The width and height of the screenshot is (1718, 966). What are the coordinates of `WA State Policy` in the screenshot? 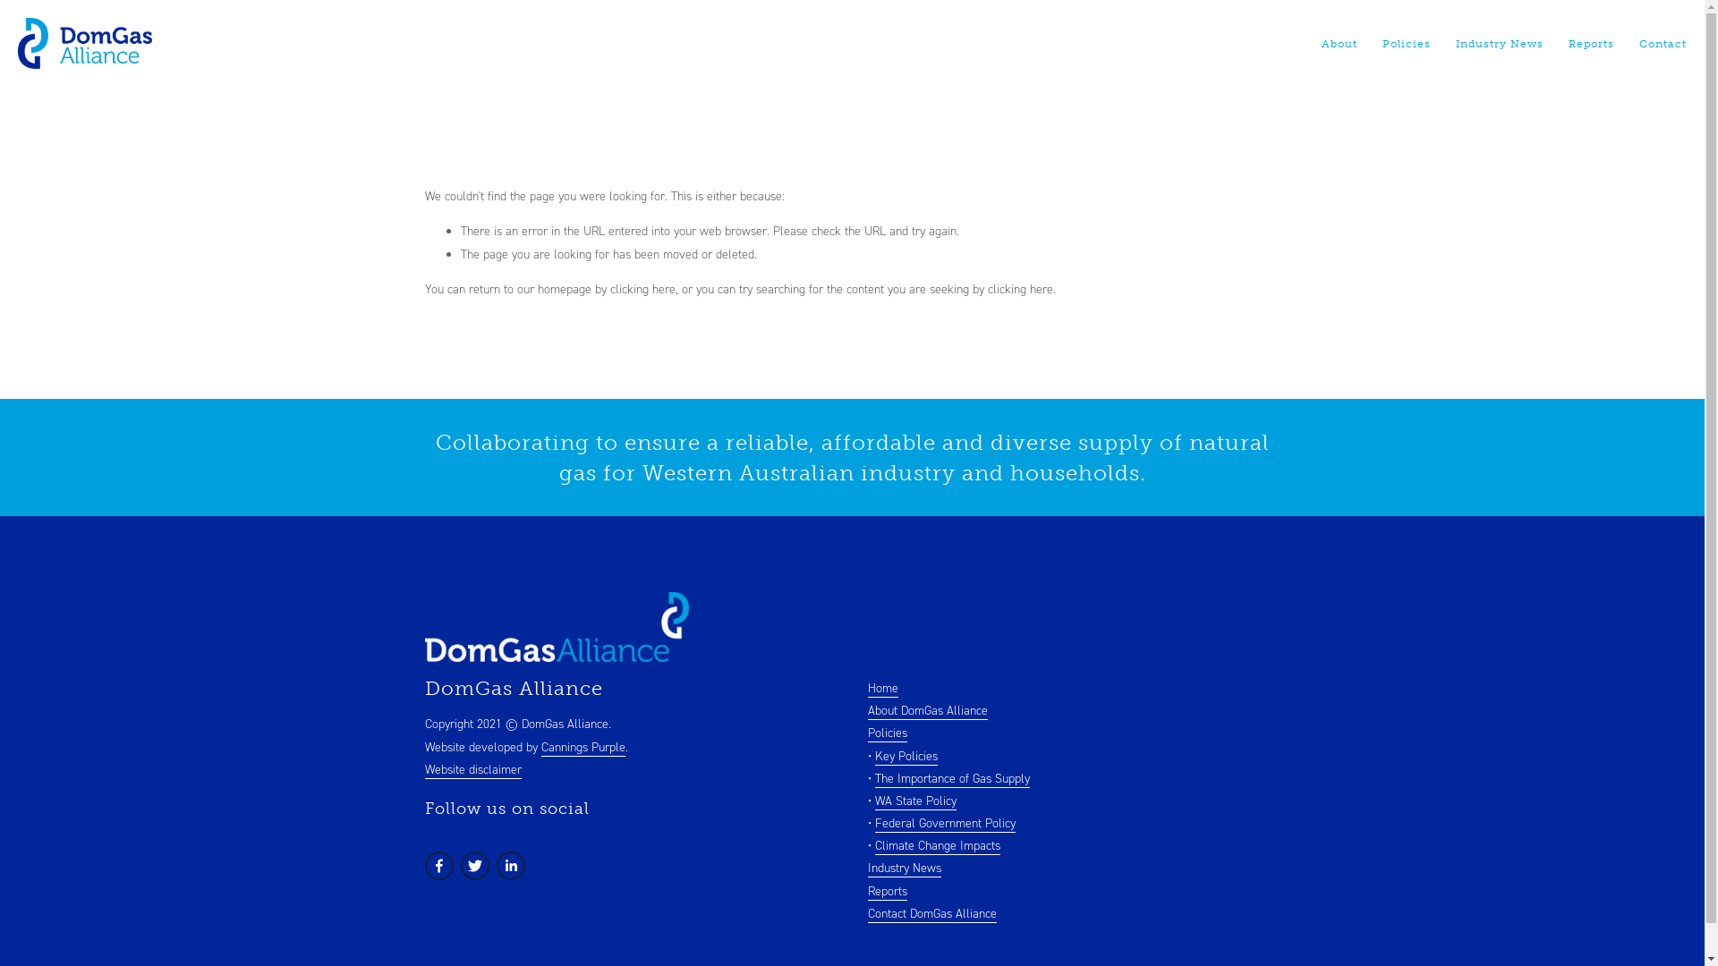 It's located at (916, 801).